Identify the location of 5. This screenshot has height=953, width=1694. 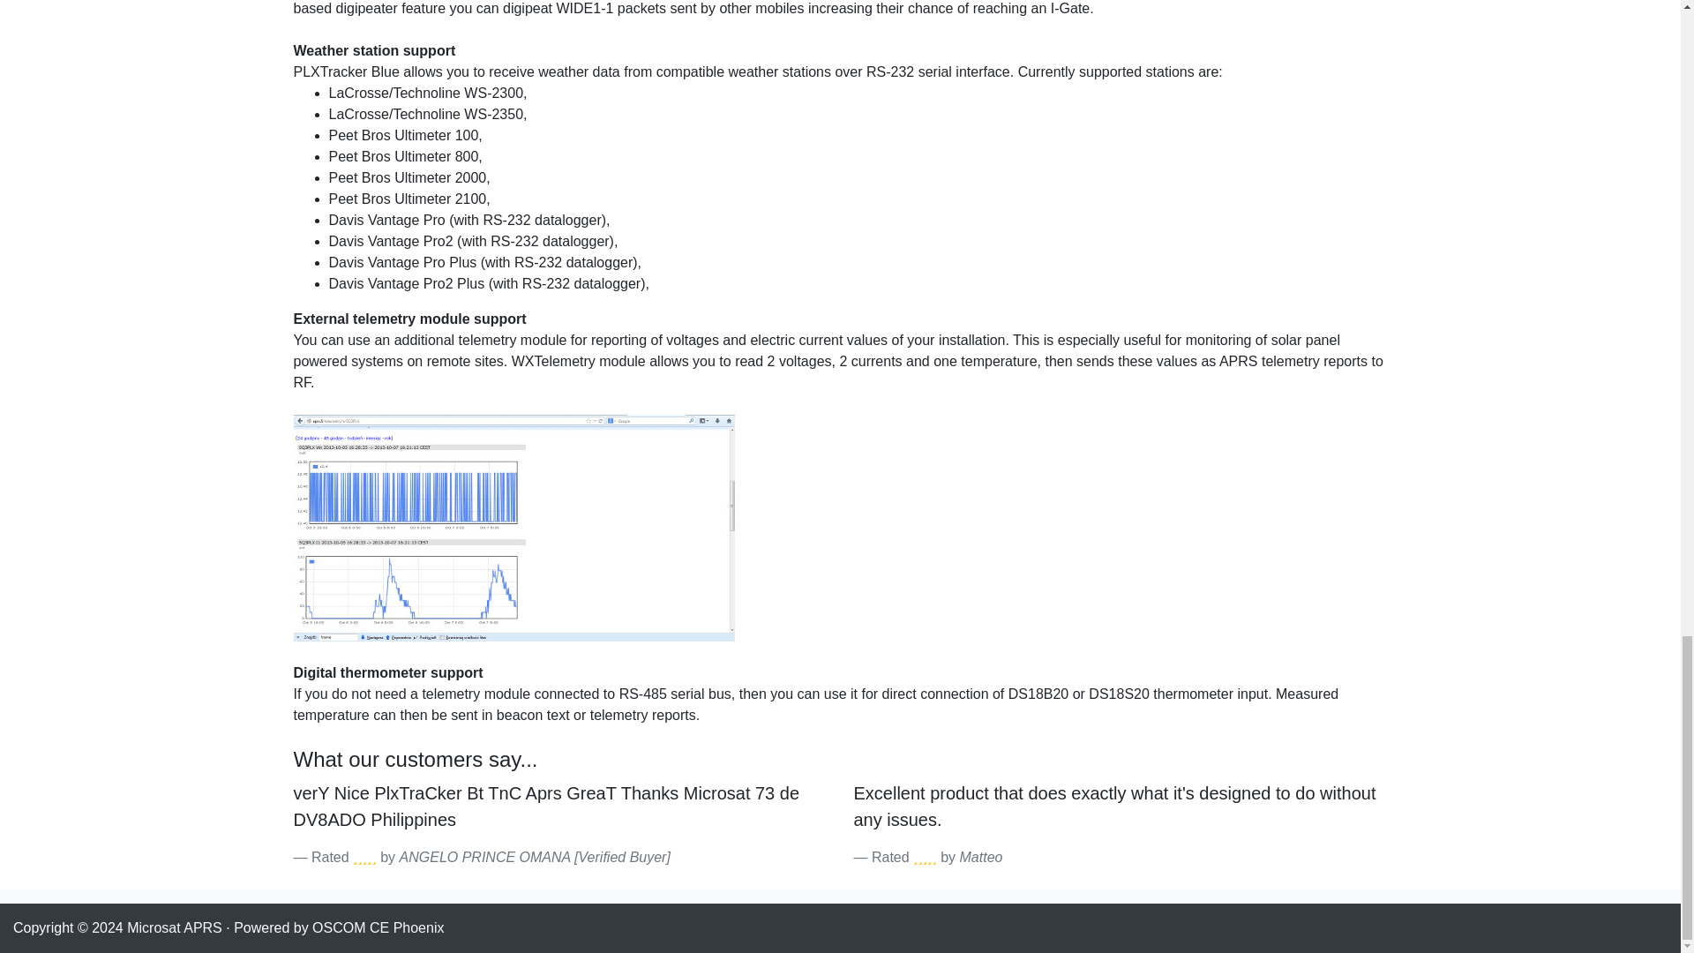
(925, 857).